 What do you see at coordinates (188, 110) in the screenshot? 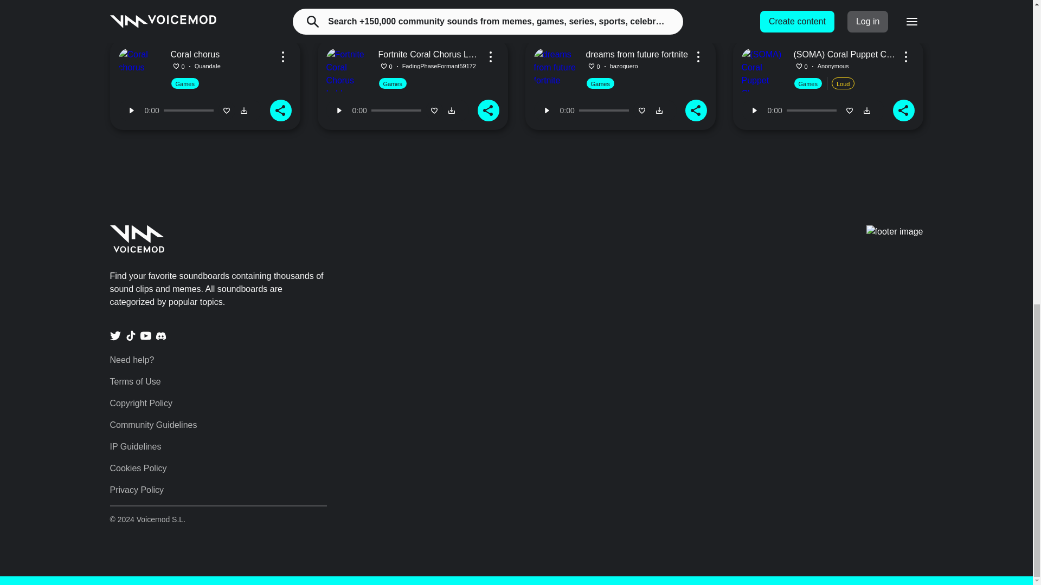
I see `0` at bounding box center [188, 110].